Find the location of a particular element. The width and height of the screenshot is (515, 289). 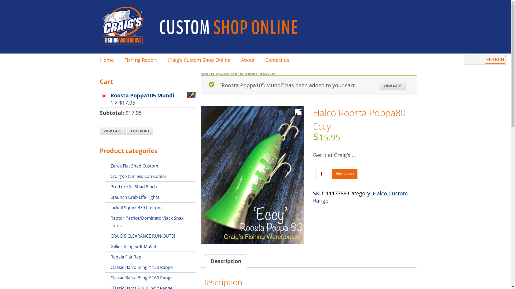

Home is located at coordinates (107, 60).